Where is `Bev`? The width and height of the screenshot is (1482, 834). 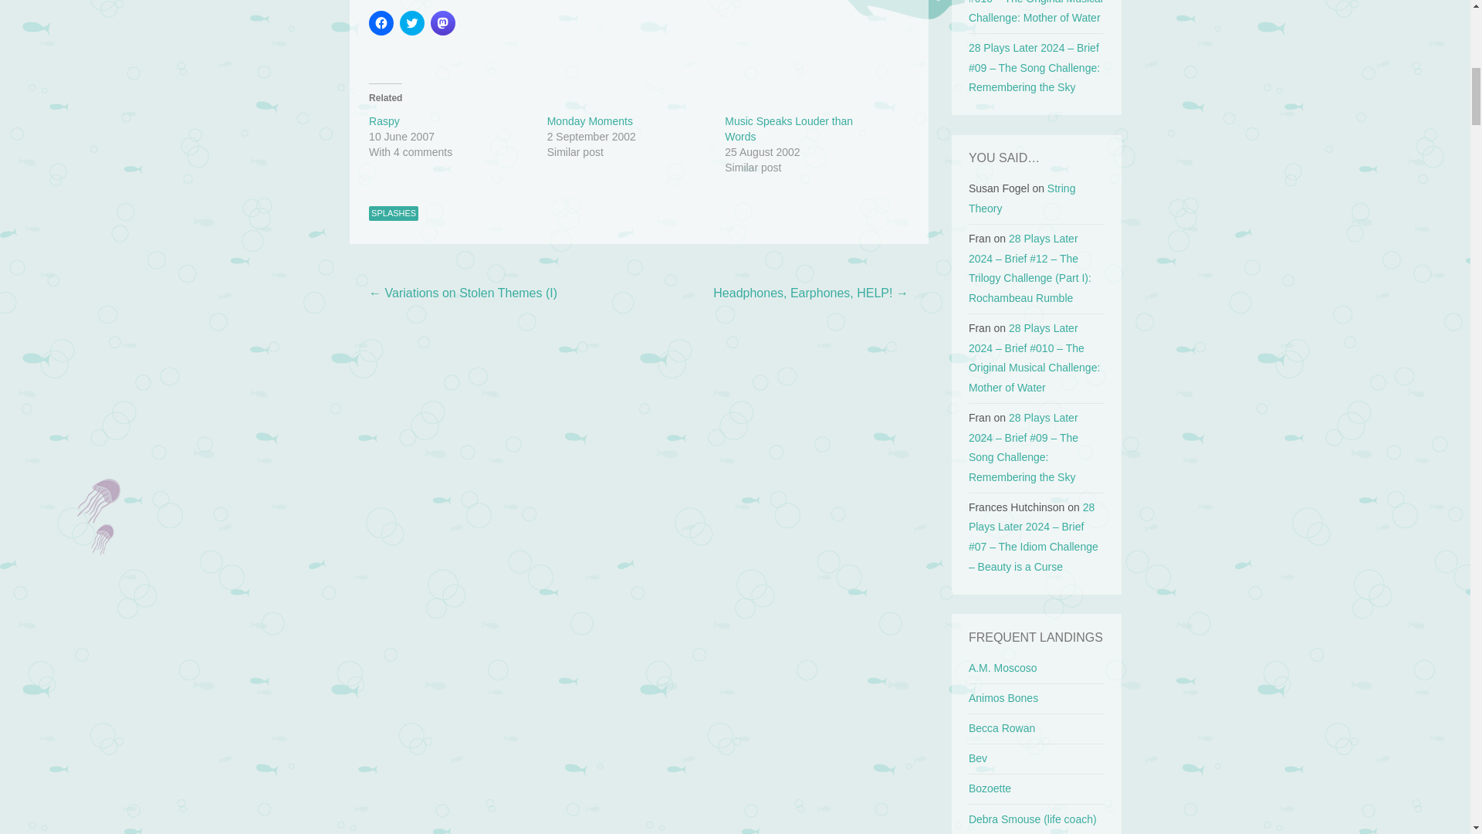
Bev is located at coordinates (977, 758).